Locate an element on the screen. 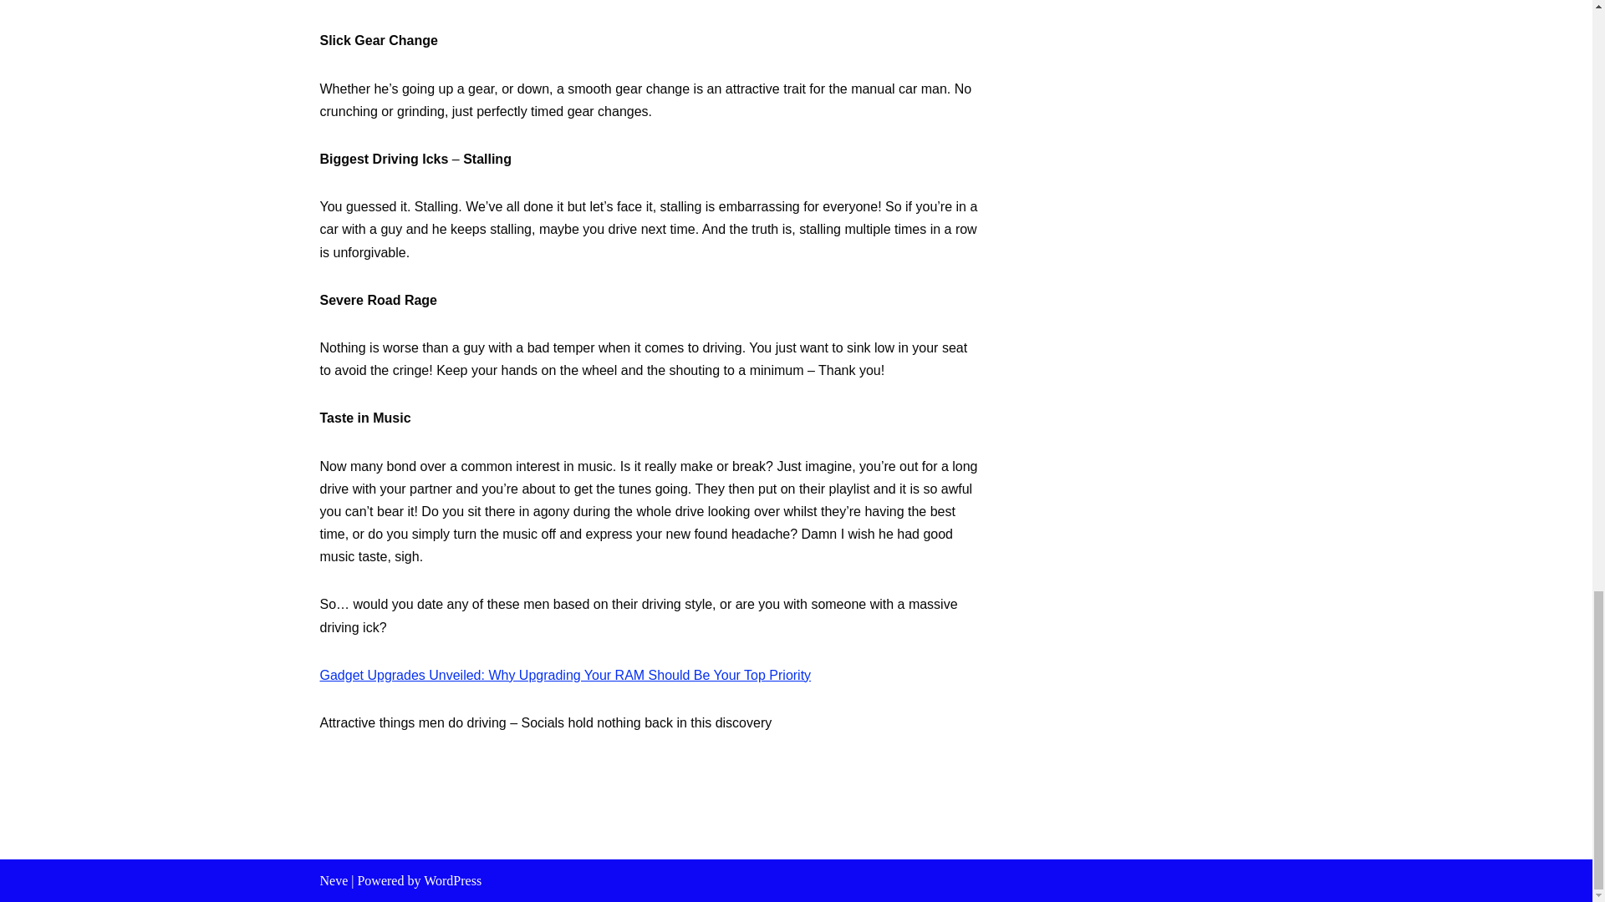  Neve is located at coordinates (334, 880).